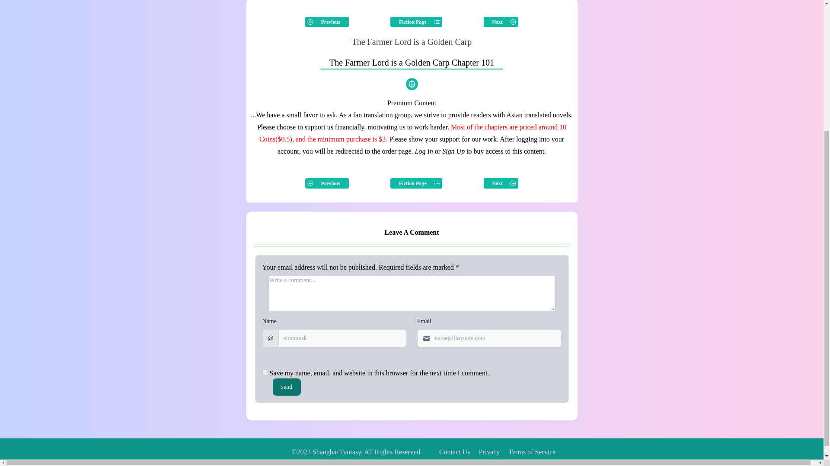 The width and height of the screenshot is (830, 466). I want to click on Log In, so click(424, 151).